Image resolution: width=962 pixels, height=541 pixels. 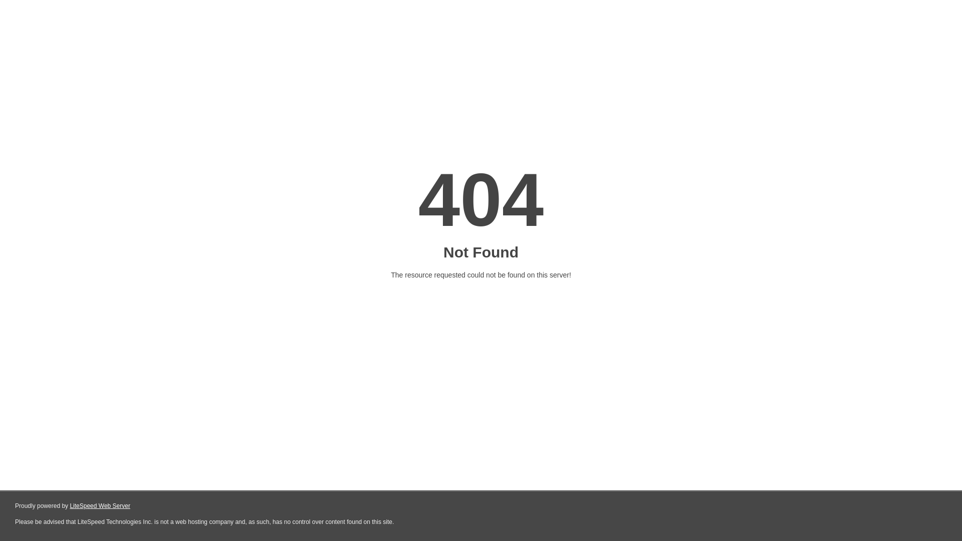 What do you see at coordinates (100, 506) in the screenshot?
I see `LiteSpeed Web Server` at bounding box center [100, 506].